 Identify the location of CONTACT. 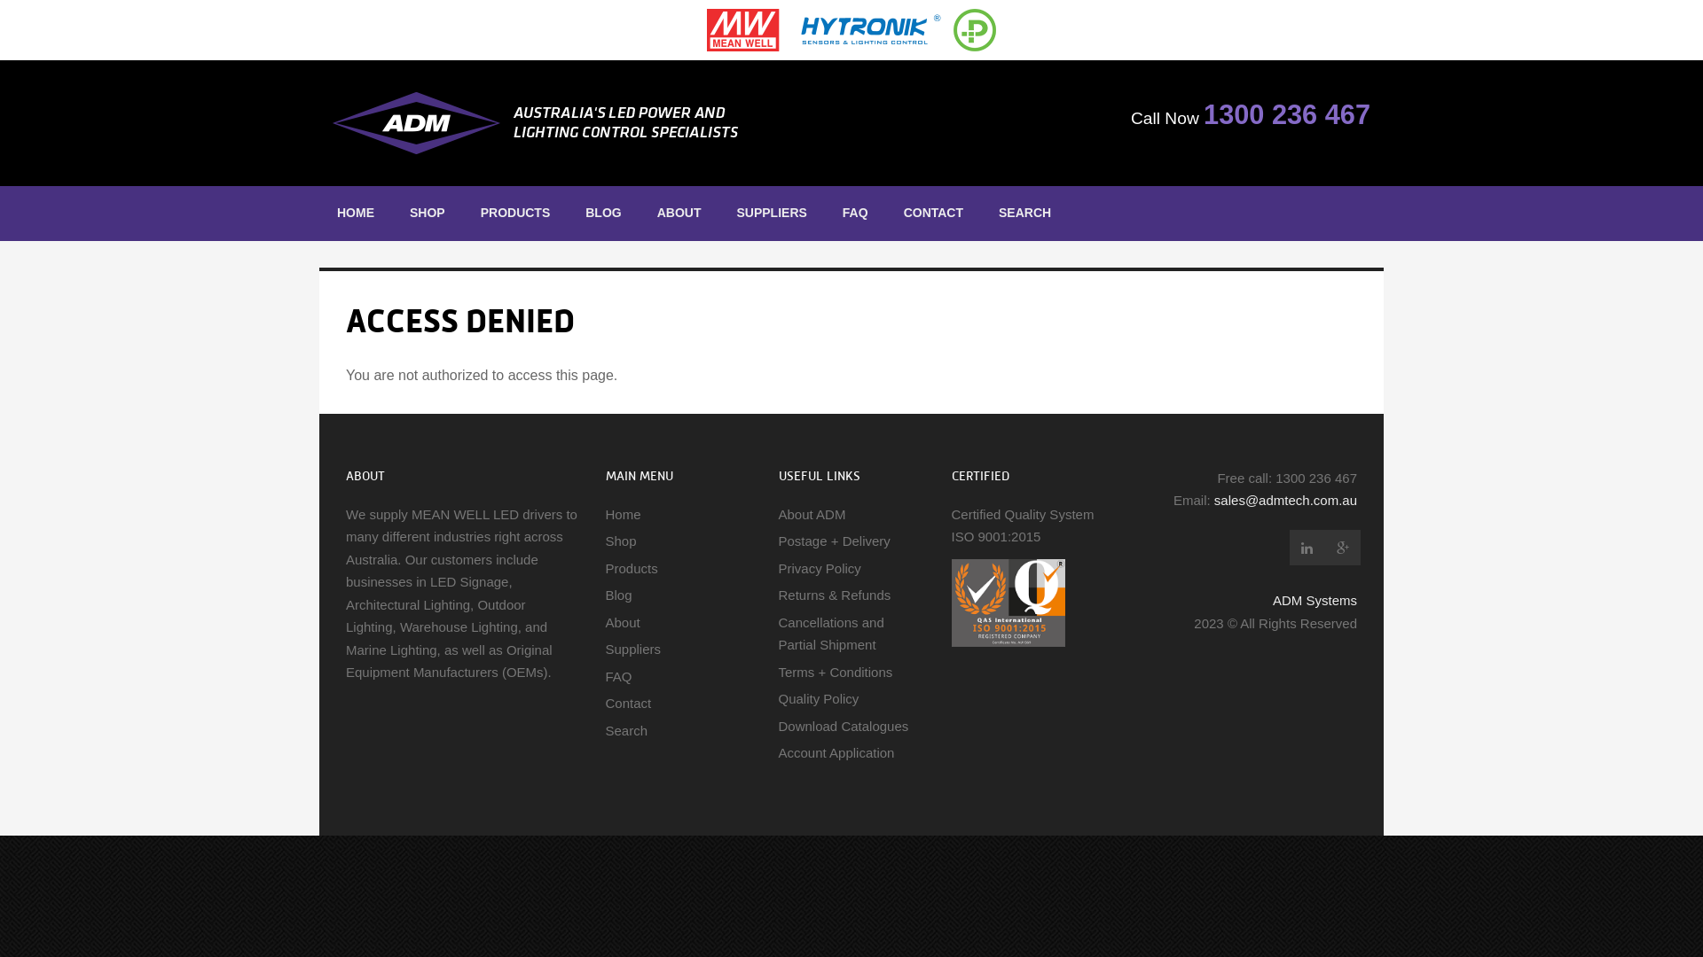
(933, 214).